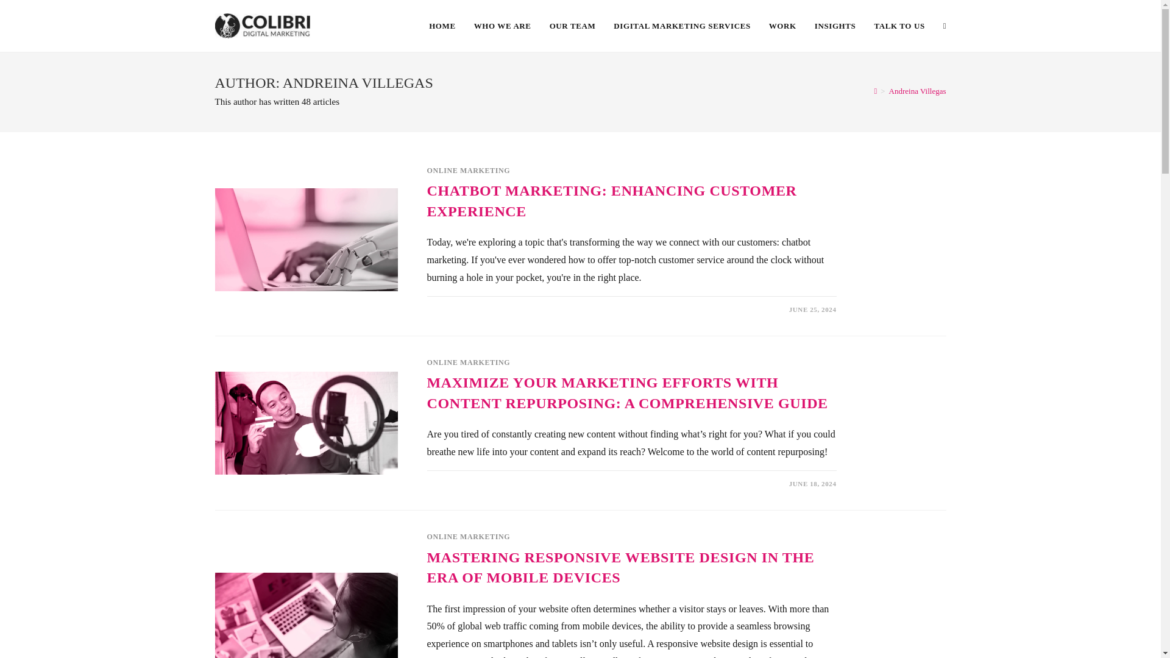 This screenshot has width=1170, height=658. What do you see at coordinates (612, 201) in the screenshot?
I see `CHATBOT MARKETING: ENHANCING CUSTOMER EXPERIENCE` at bounding box center [612, 201].